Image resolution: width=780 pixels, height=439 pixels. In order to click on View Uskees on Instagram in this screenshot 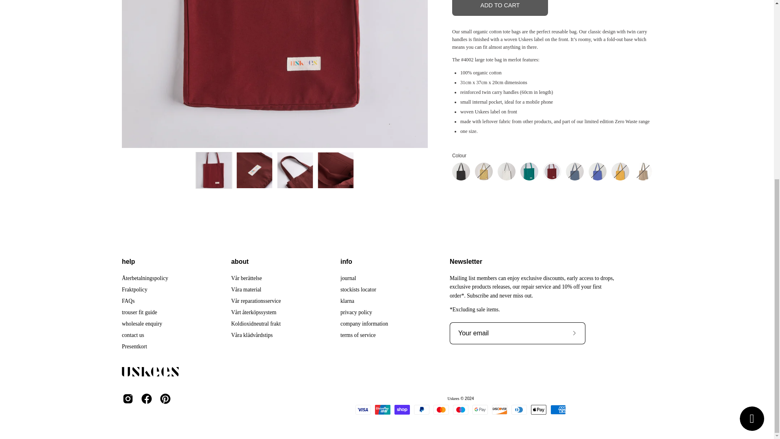, I will do `click(128, 398)`.